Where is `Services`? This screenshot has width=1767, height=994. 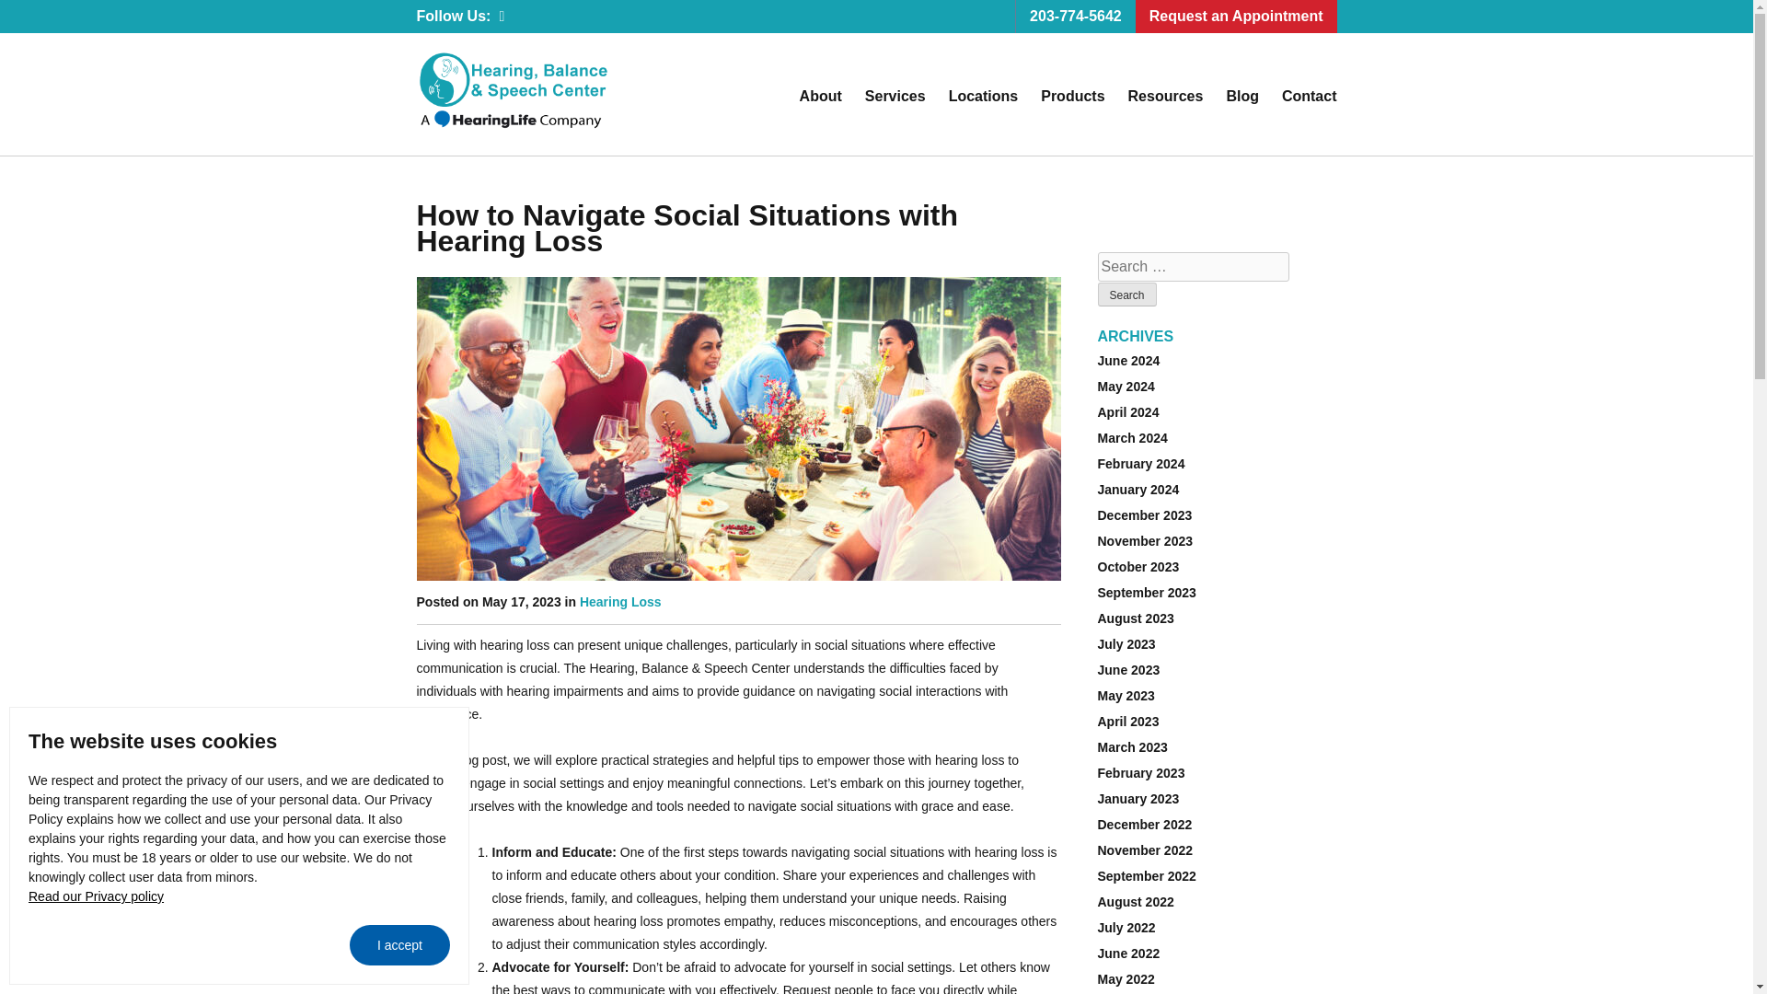 Services is located at coordinates (895, 97).